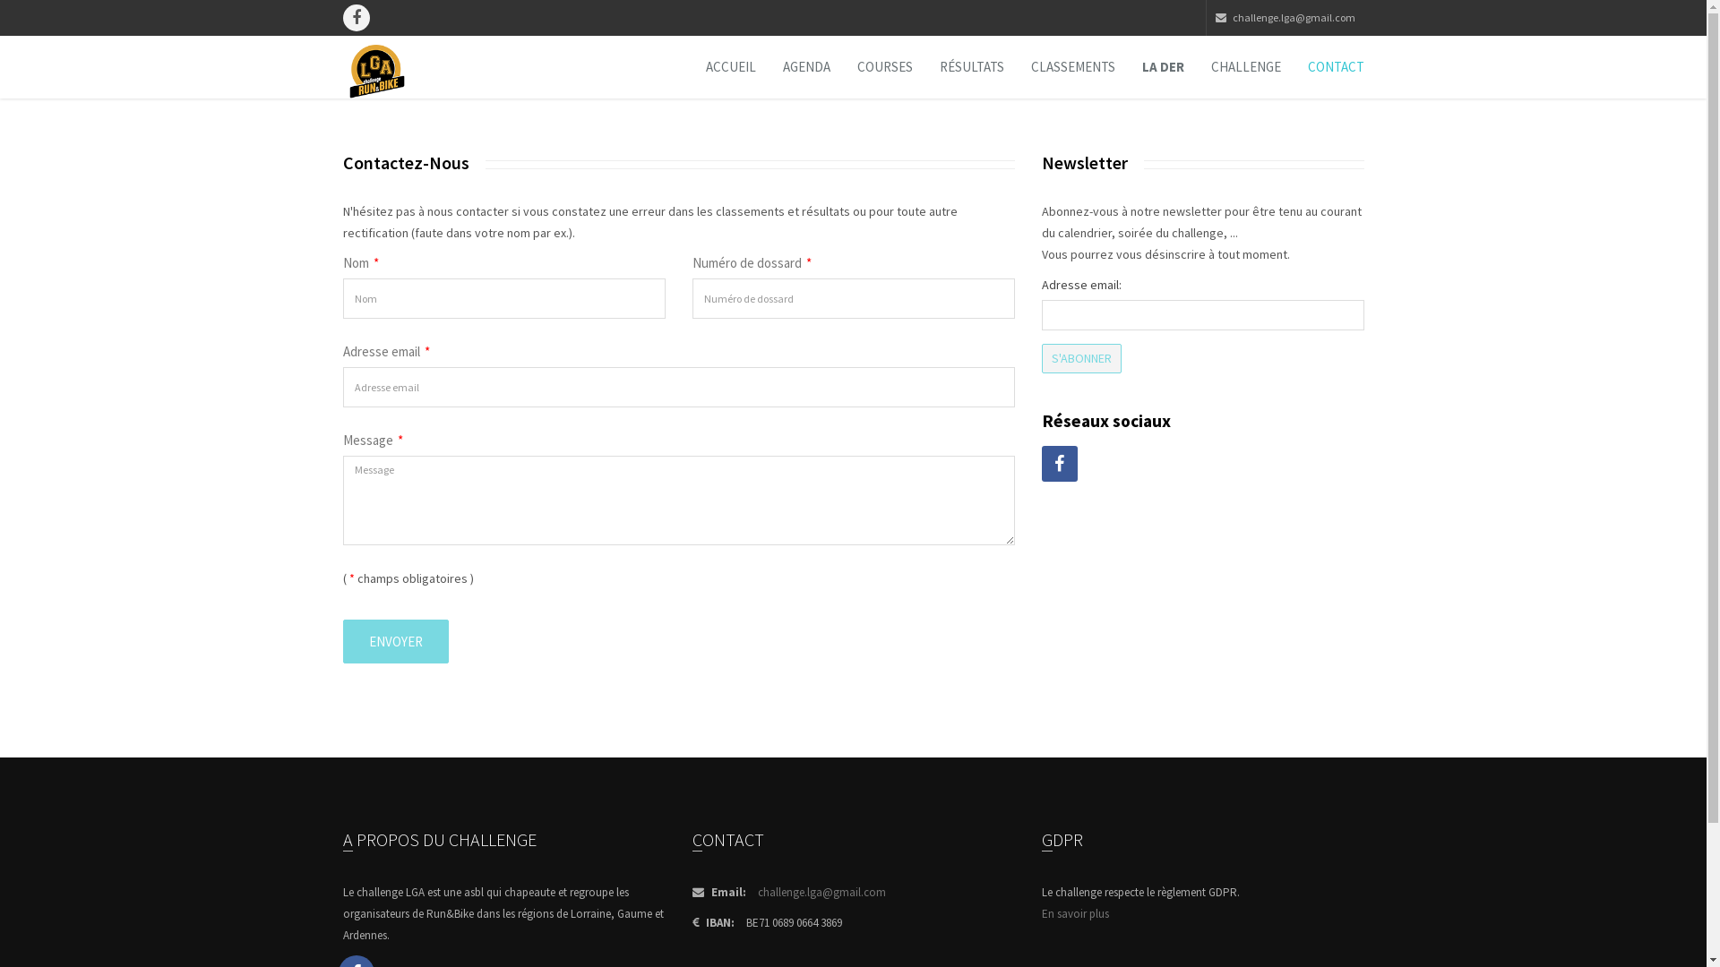 This screenshot has height=967, width=1720. What do you see at coordinates (885, 67) in the screenshot?
I see `COURSES` at bounding box center [885, 67].